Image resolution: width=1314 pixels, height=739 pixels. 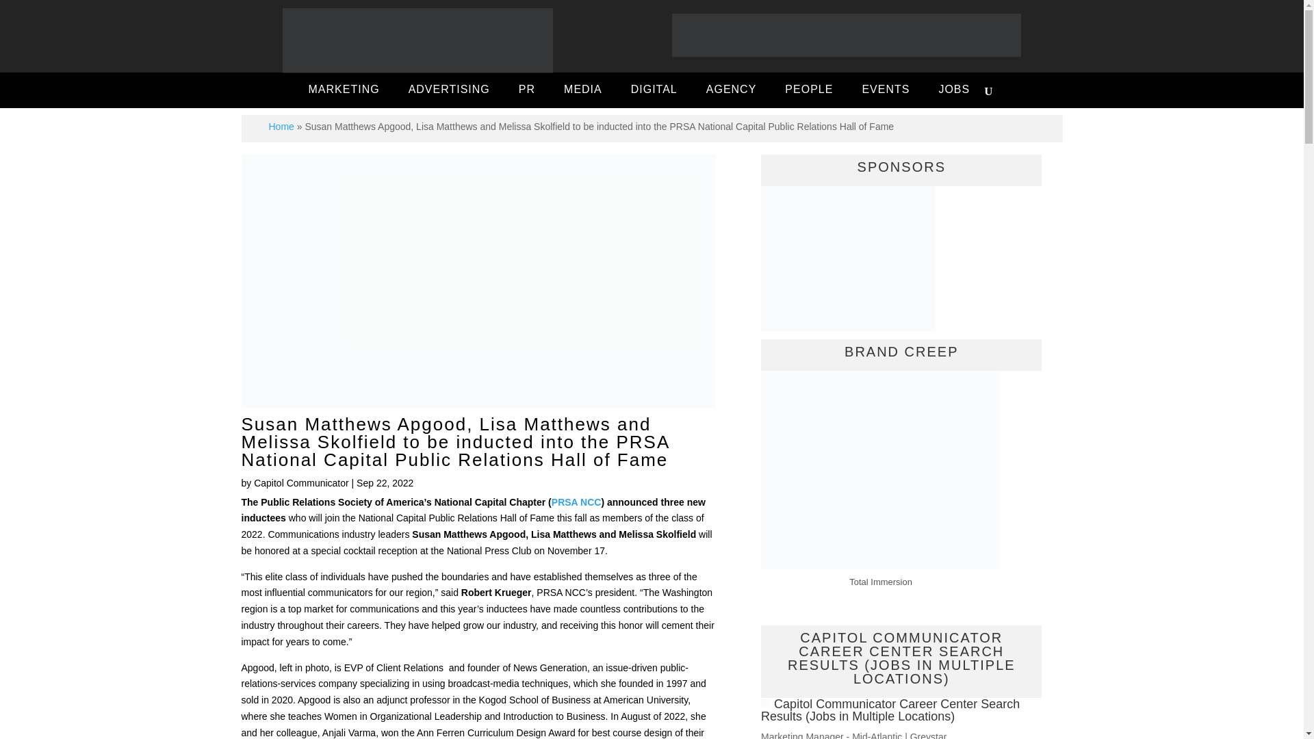 What do you see at coordinates (301, 482) in the screenshot?
I see `Posts by Capitol Communicator` at bounding box center [301, 482].